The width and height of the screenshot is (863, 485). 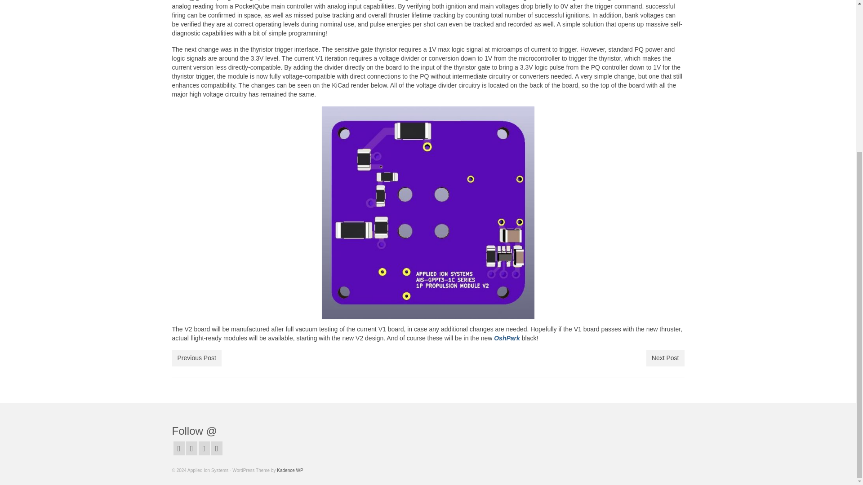 What do you see at coordinates (196, 358) in the screenshot?
I see `Previous Post` at bounding box center [196, 358].